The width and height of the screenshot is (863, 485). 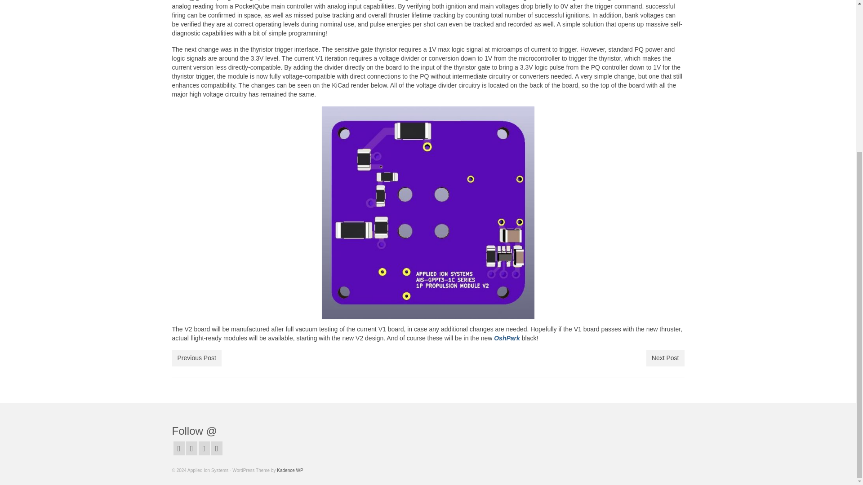 What do you see at coordinates (196, 358) in the screenshot?
I see `Previous Post` at bounding box center [196, 358].